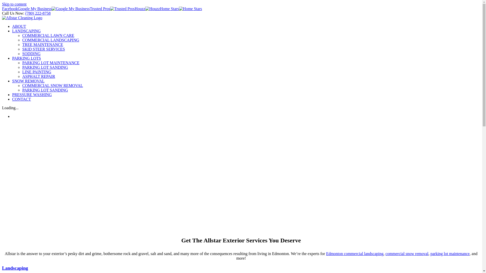  Describe the element at coordinates (355, 254) in the screenshot. I see `Edmonton commercial landscaping` at that location.